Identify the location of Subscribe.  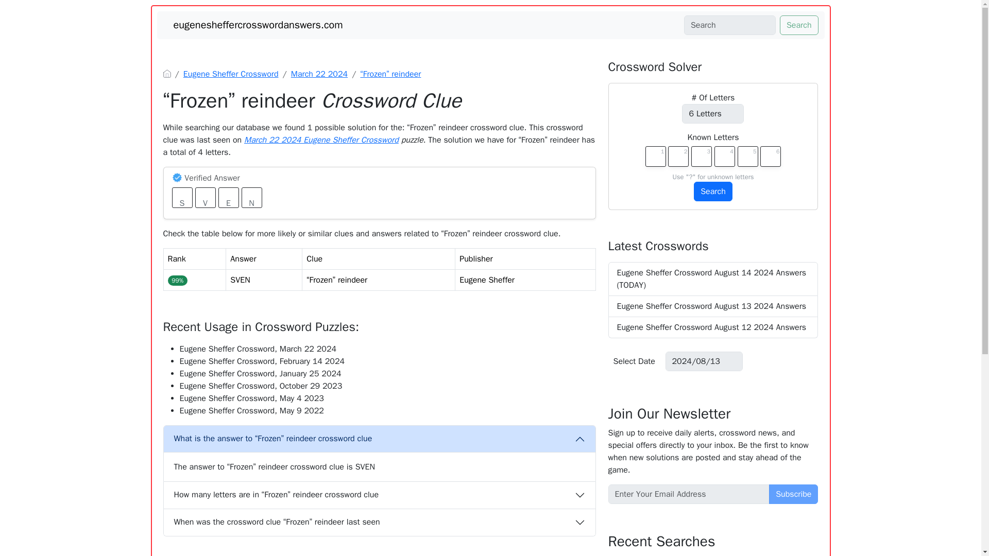
(793, 494).